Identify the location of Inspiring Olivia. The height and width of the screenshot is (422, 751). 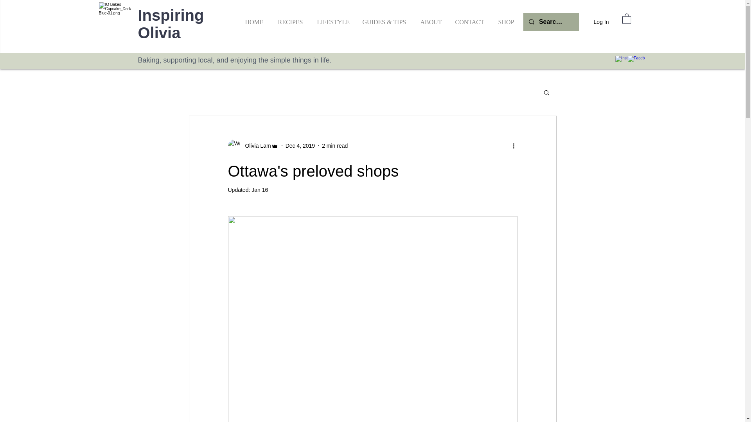
(171, 24).